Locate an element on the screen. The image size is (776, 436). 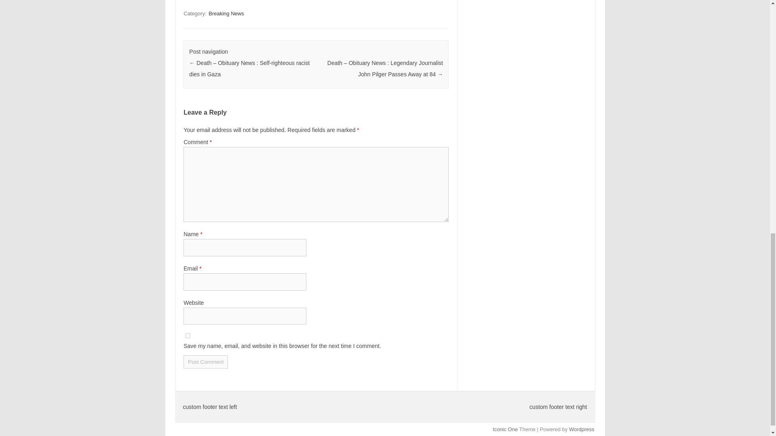
Post Comment is located at coordinates (205, 362).